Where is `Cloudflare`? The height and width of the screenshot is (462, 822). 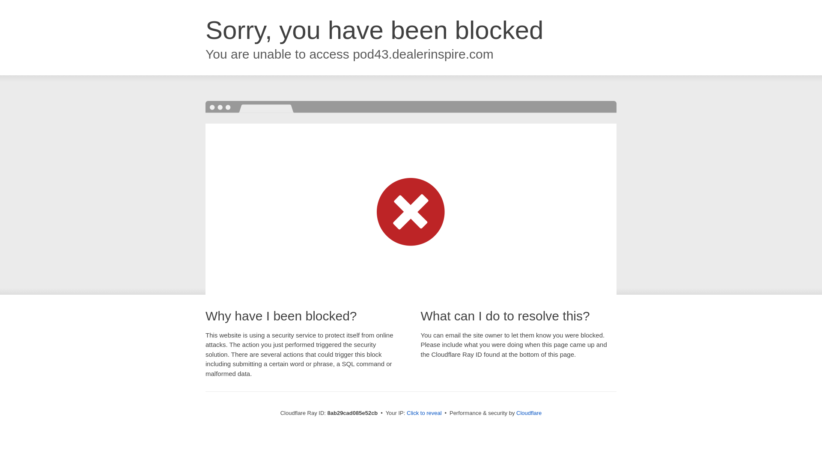
Cloudflare is located at coordinates (529, 413).